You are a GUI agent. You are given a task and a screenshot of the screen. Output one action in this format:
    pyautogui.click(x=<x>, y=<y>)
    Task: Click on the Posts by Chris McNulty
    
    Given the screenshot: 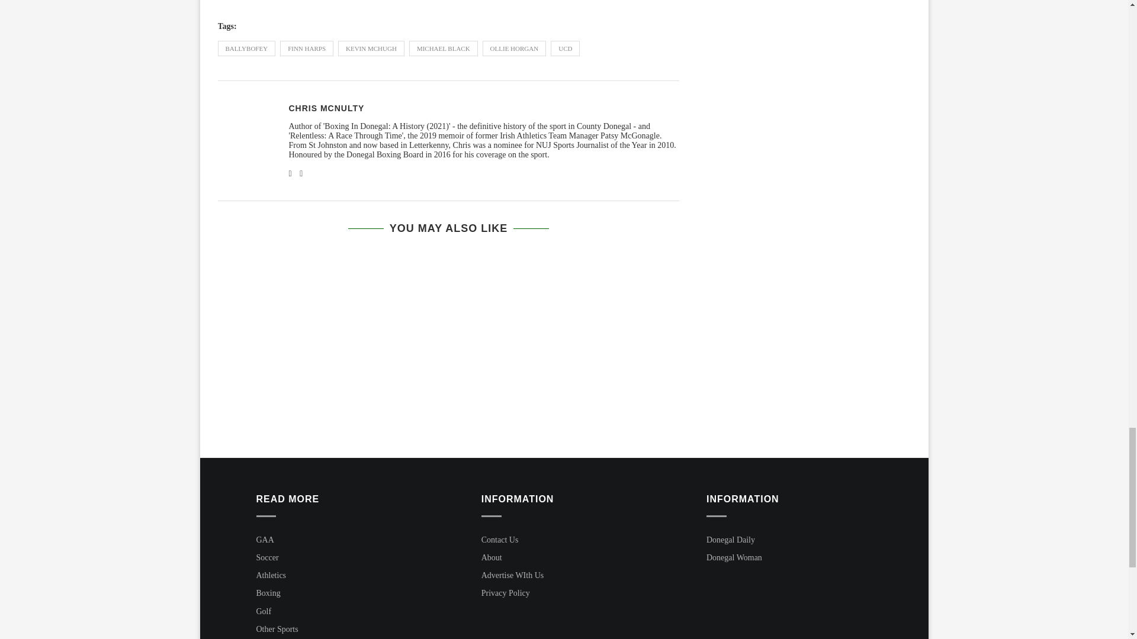 What is the action you would take?
    pyautogui.click(x=327, y=108)
    